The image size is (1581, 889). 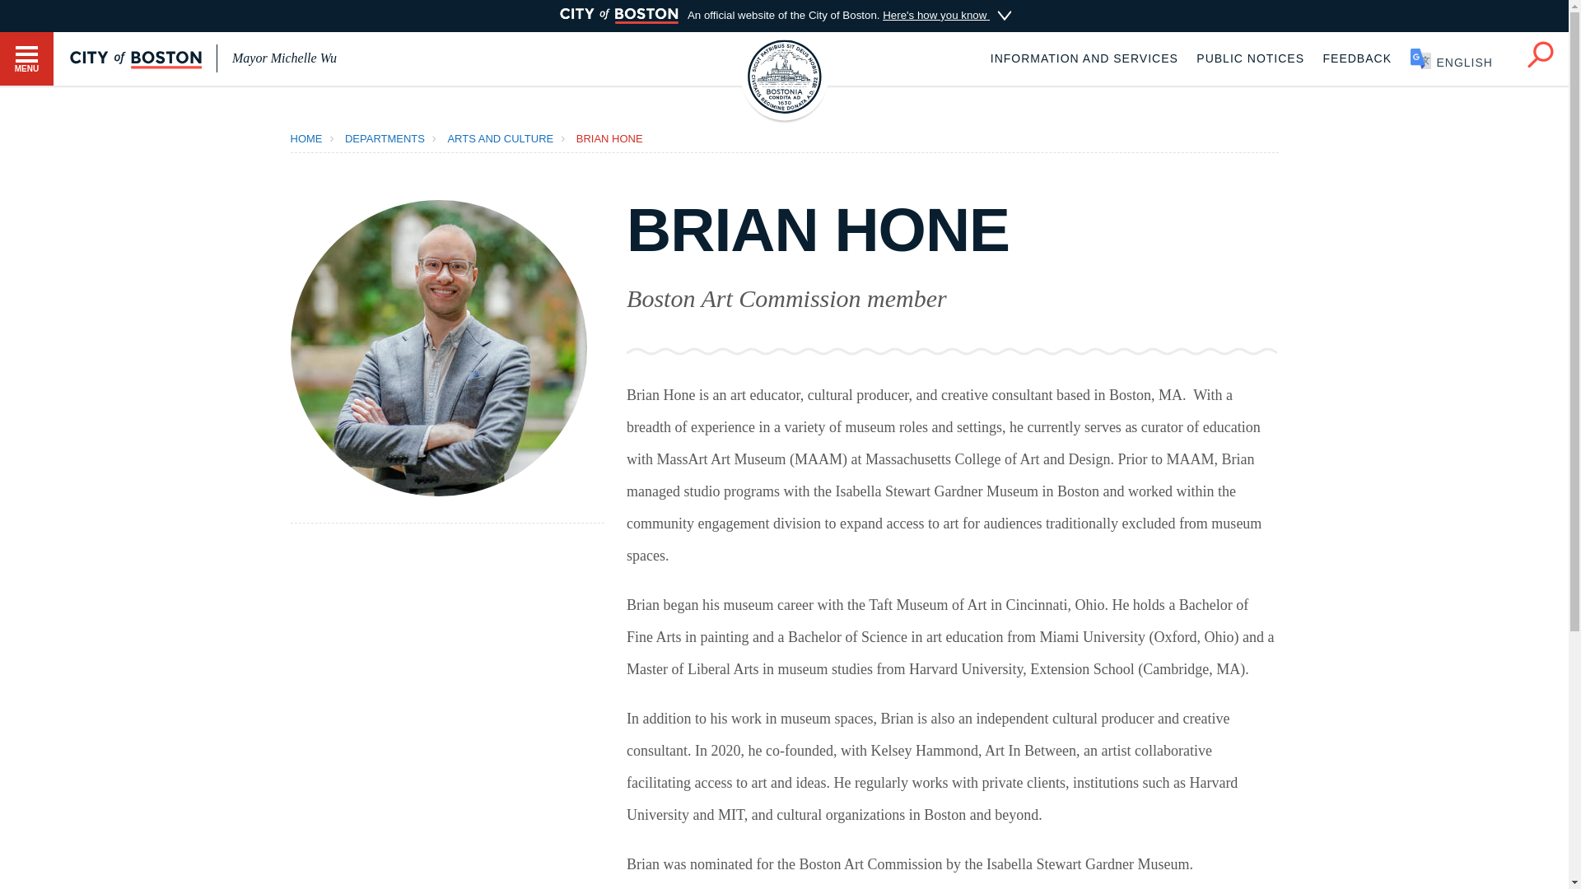 What do you see at coordinates (1459, 58) in the screenshot?
I see `ENGLISH` at bounding box center [1459, 58].